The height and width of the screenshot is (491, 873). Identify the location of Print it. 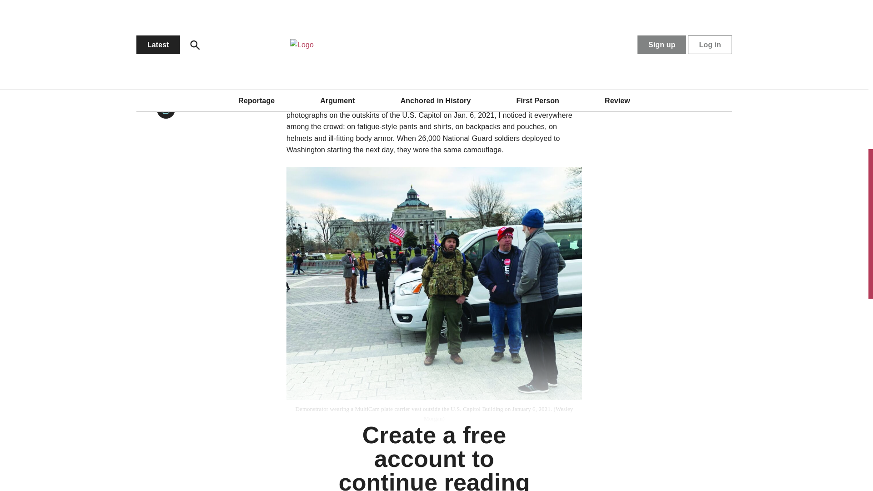
(166, 110).